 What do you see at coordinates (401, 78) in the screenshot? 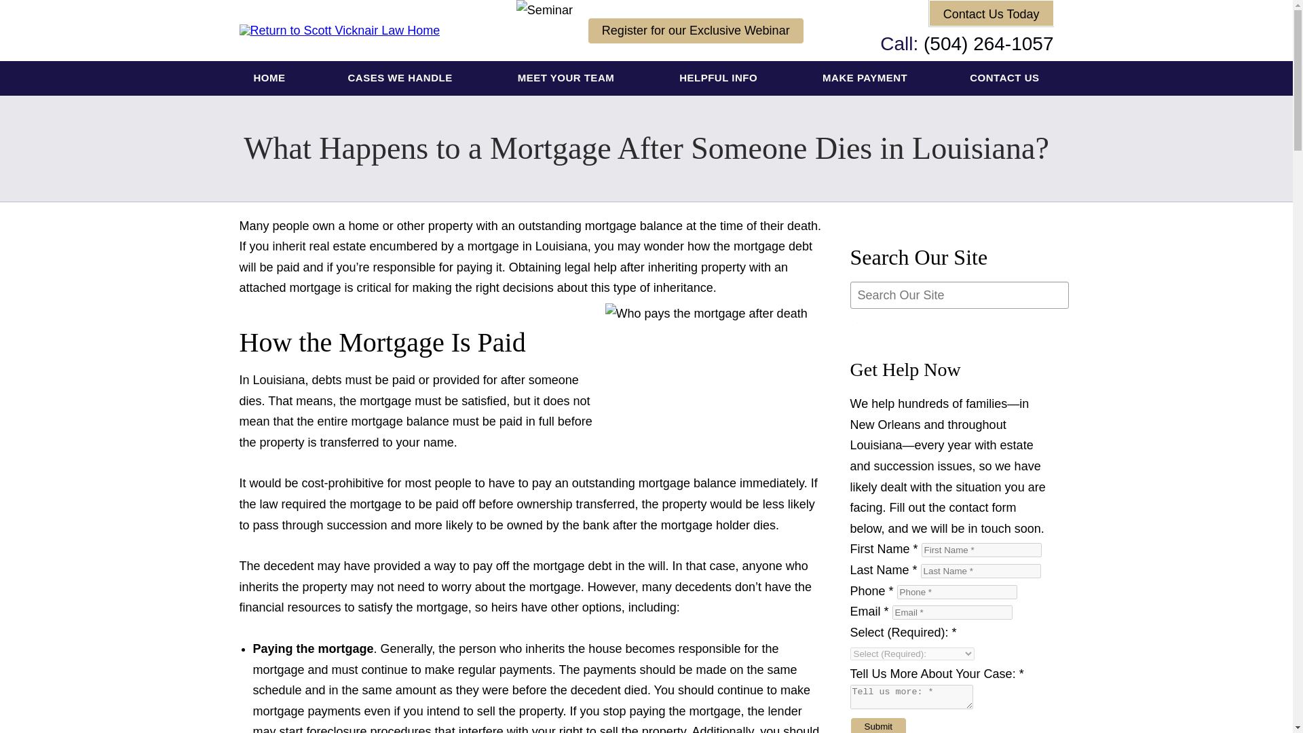
I see `CASES WE HANDLE` at bounding box center [401, 78].